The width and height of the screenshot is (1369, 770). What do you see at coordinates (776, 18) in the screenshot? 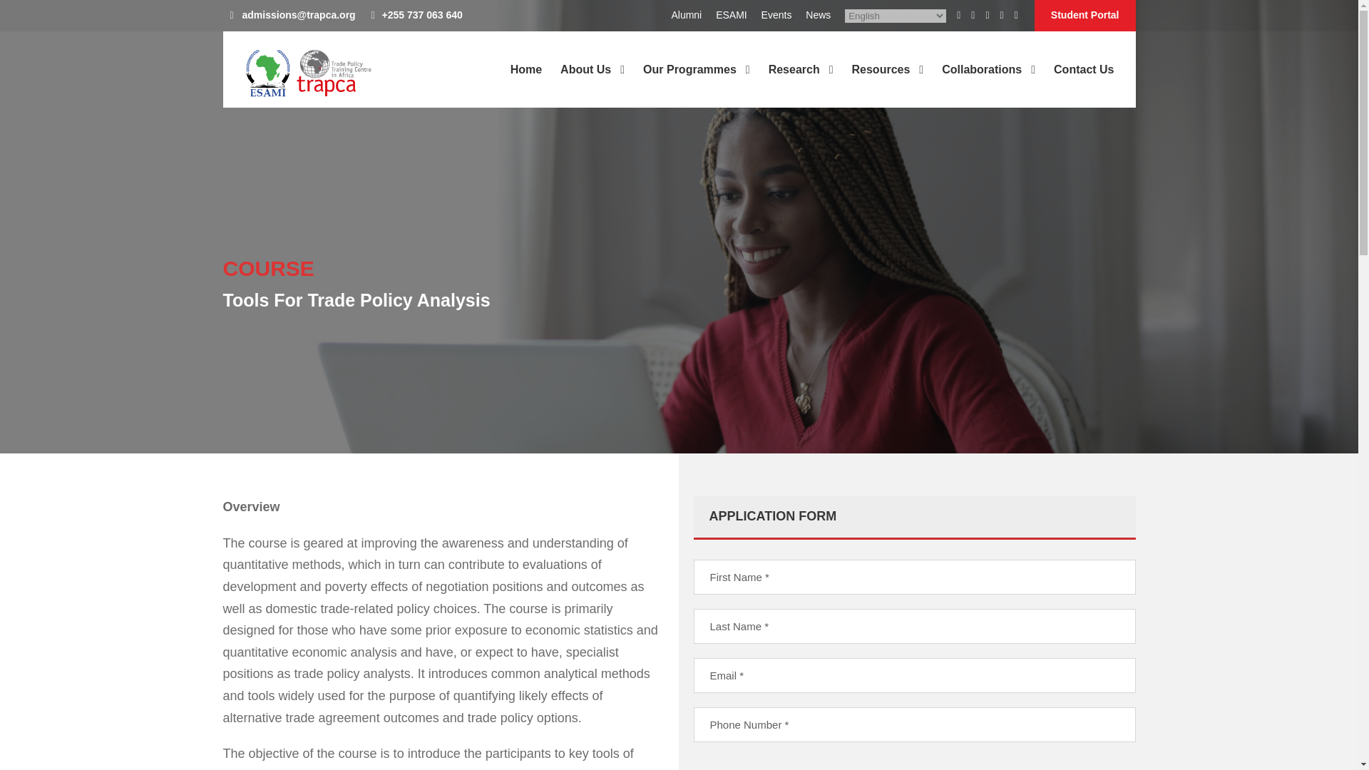
I see `Events` at bounding box center [776, 18].